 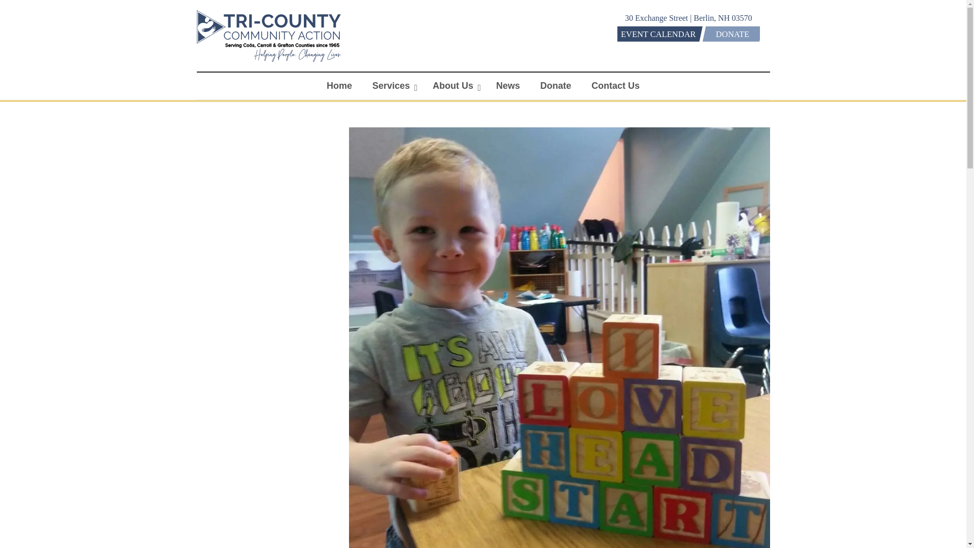 I want to click on About Us, so click(x=455, y=85).